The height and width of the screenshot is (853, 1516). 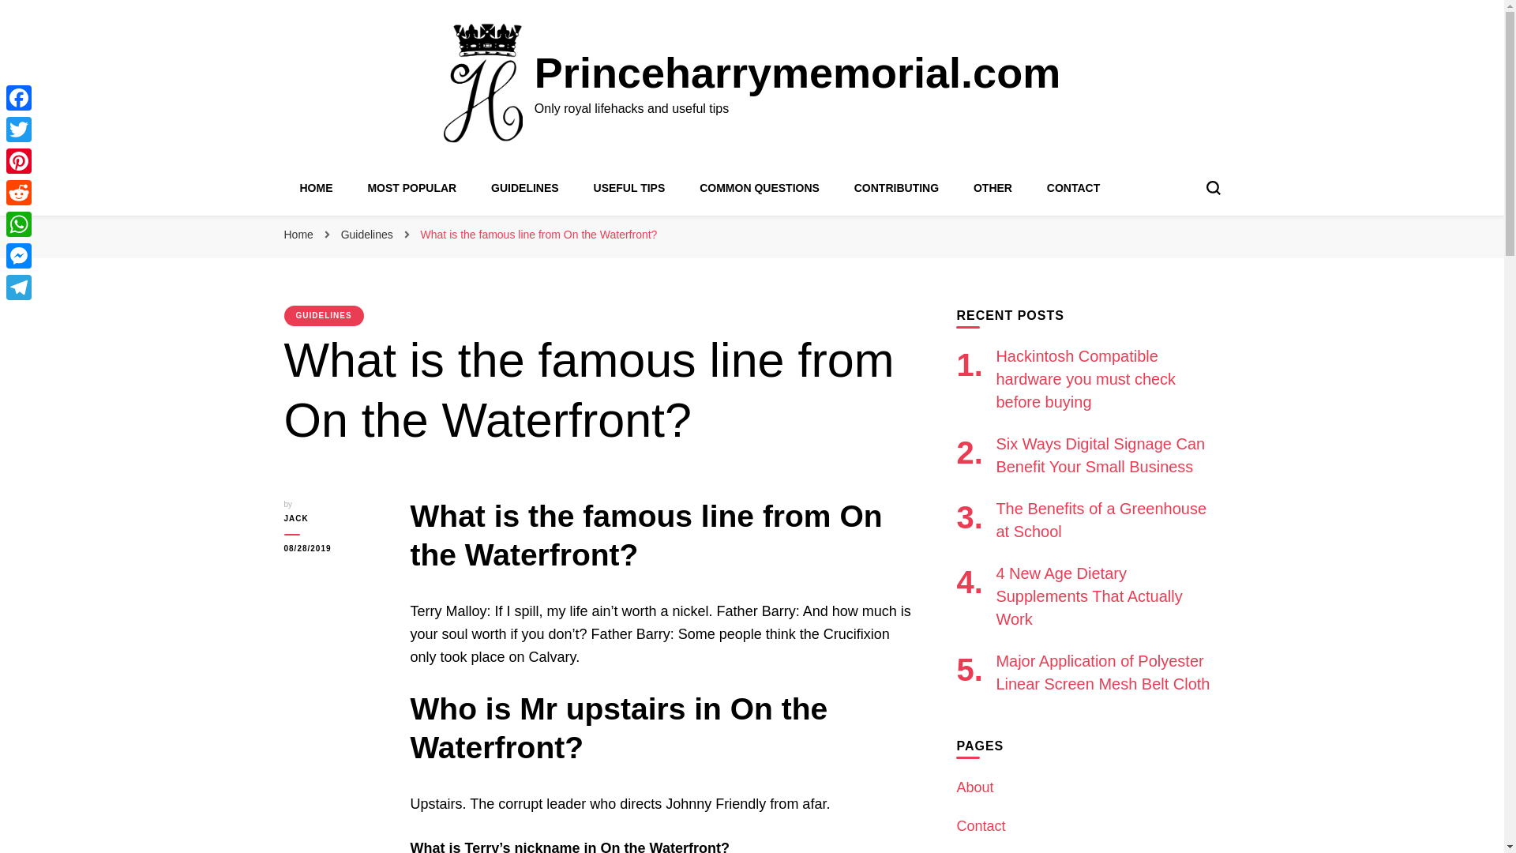 I want to click on Home, so click(x=298, y=234).